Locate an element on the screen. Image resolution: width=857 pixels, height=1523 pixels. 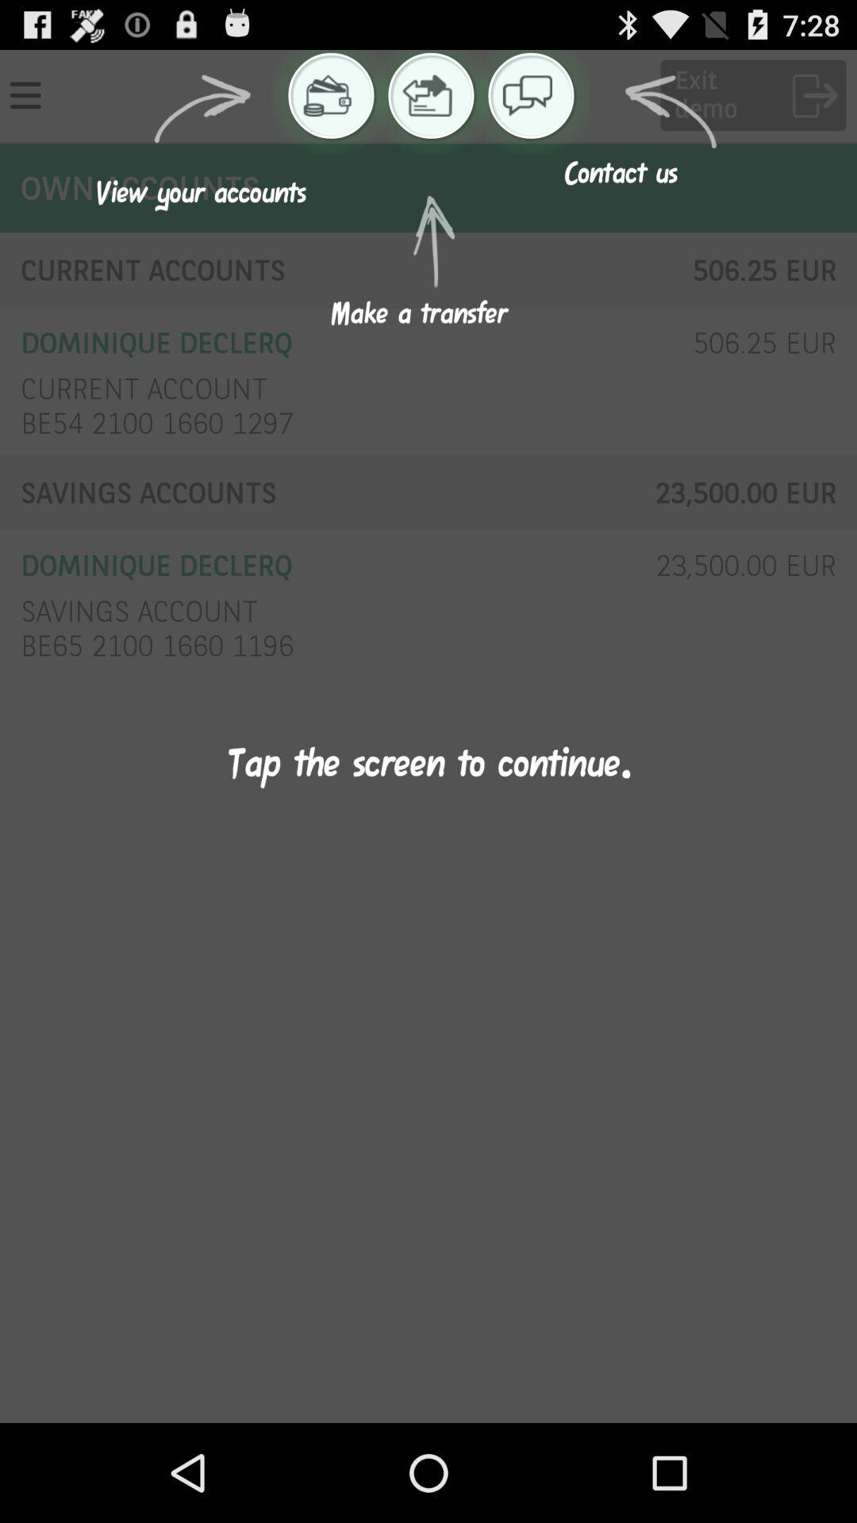
select the view your account icon is located at coordinates (327, 95).